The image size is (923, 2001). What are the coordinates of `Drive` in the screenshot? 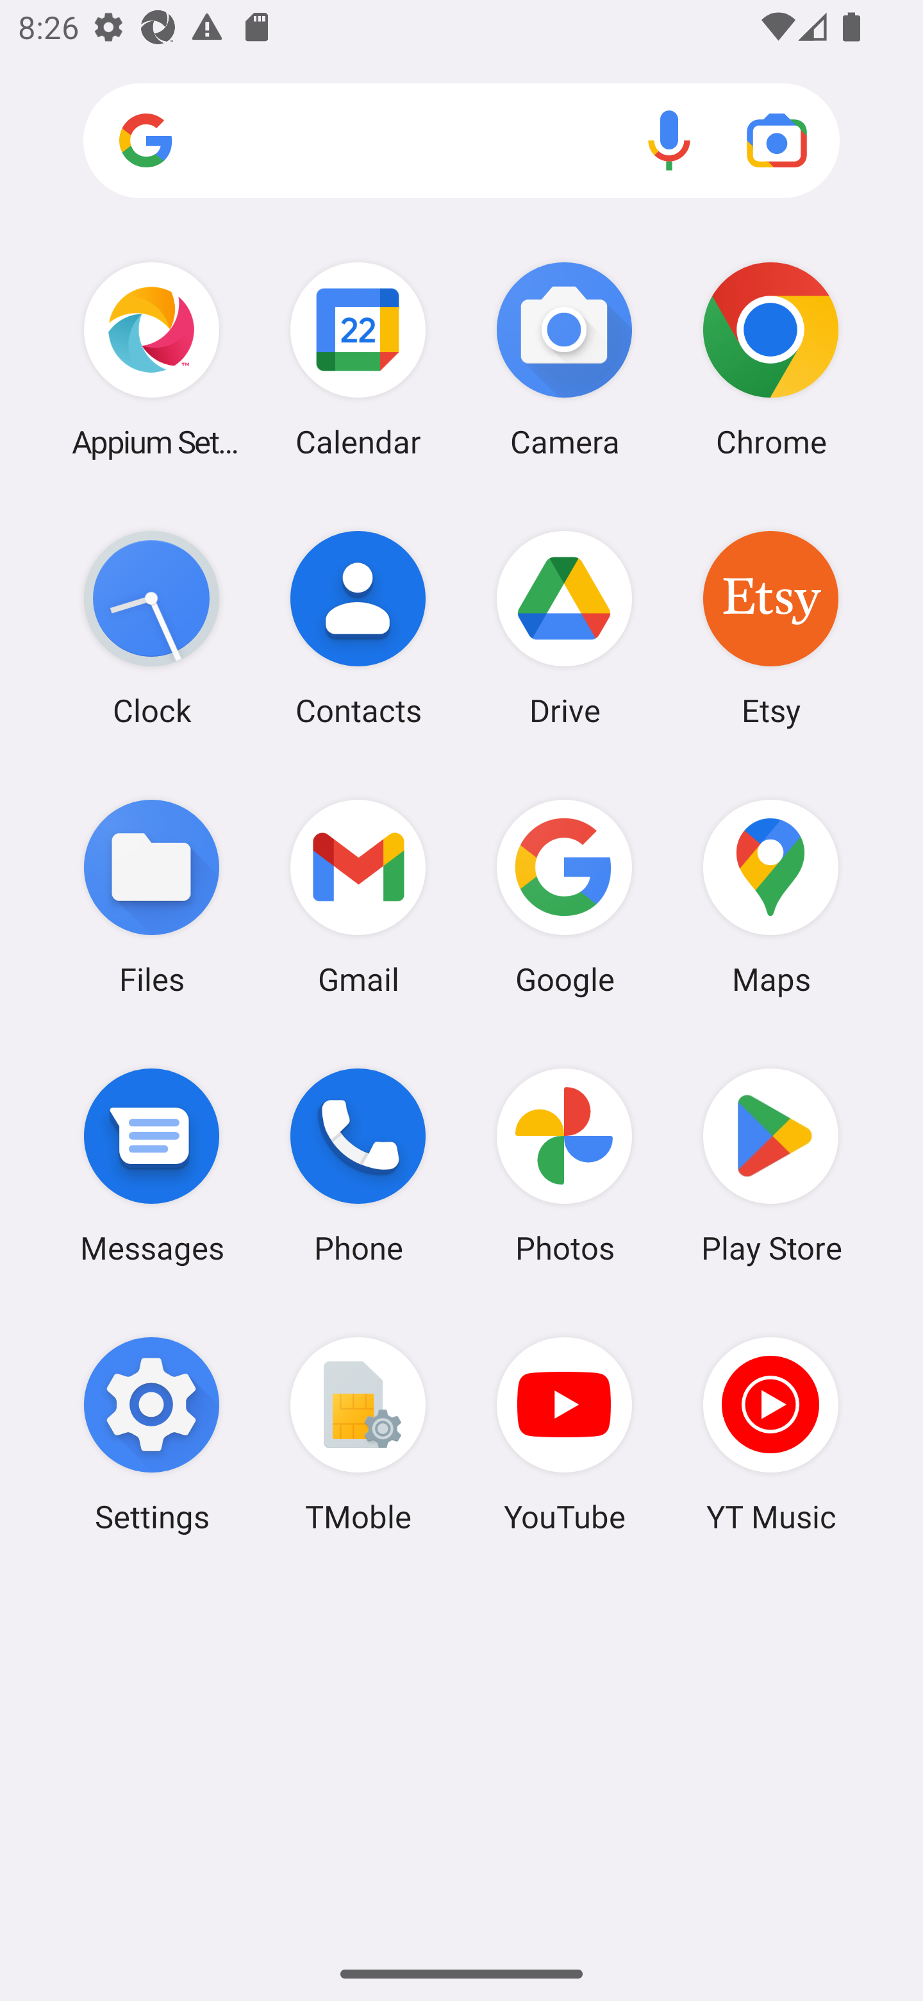 It's located at (565, 628).